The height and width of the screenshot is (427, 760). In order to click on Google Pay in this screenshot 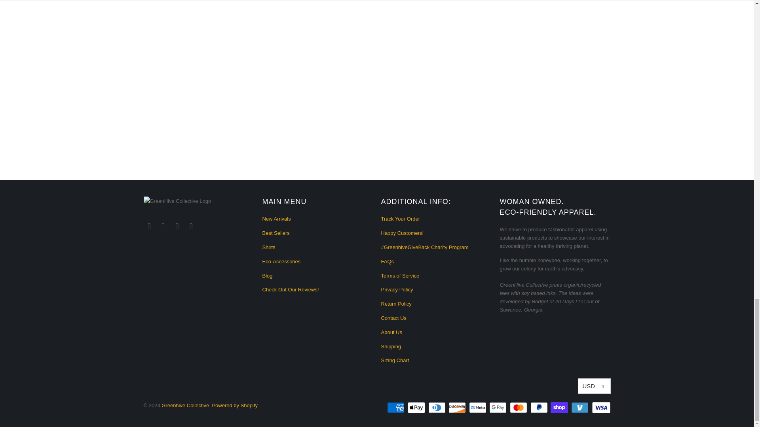, I will do `click(499, 408)`.